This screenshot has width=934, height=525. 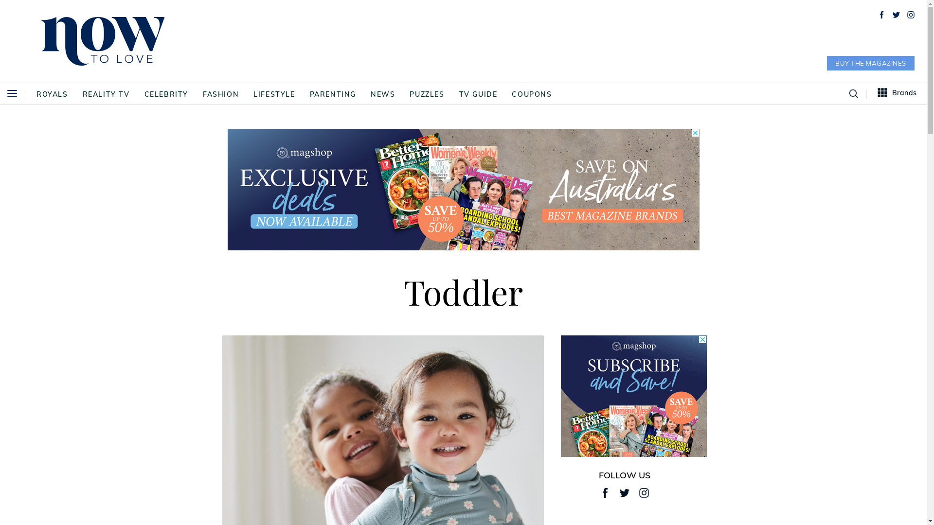 I want to click on PUZZLES, so click(x=427, y=94).